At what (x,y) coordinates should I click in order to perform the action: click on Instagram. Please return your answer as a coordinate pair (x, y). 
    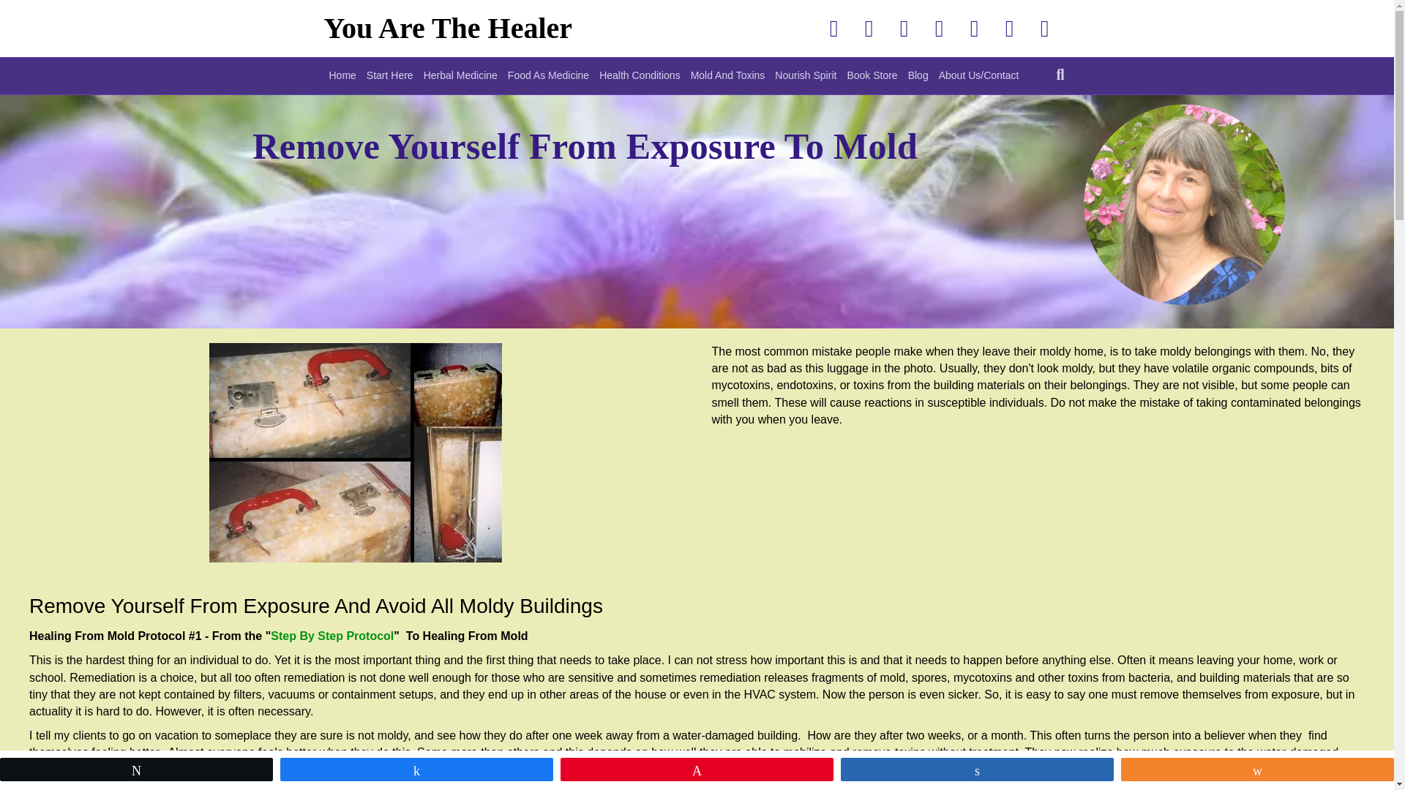
    Looking at the image, I should click on (974, 28).